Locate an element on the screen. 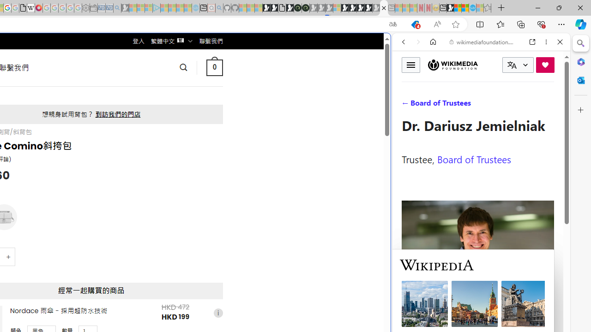 The height and width of the screenshot is (332, 591). Sign in to your account - Sleeping is located at coordinates (337, 8).